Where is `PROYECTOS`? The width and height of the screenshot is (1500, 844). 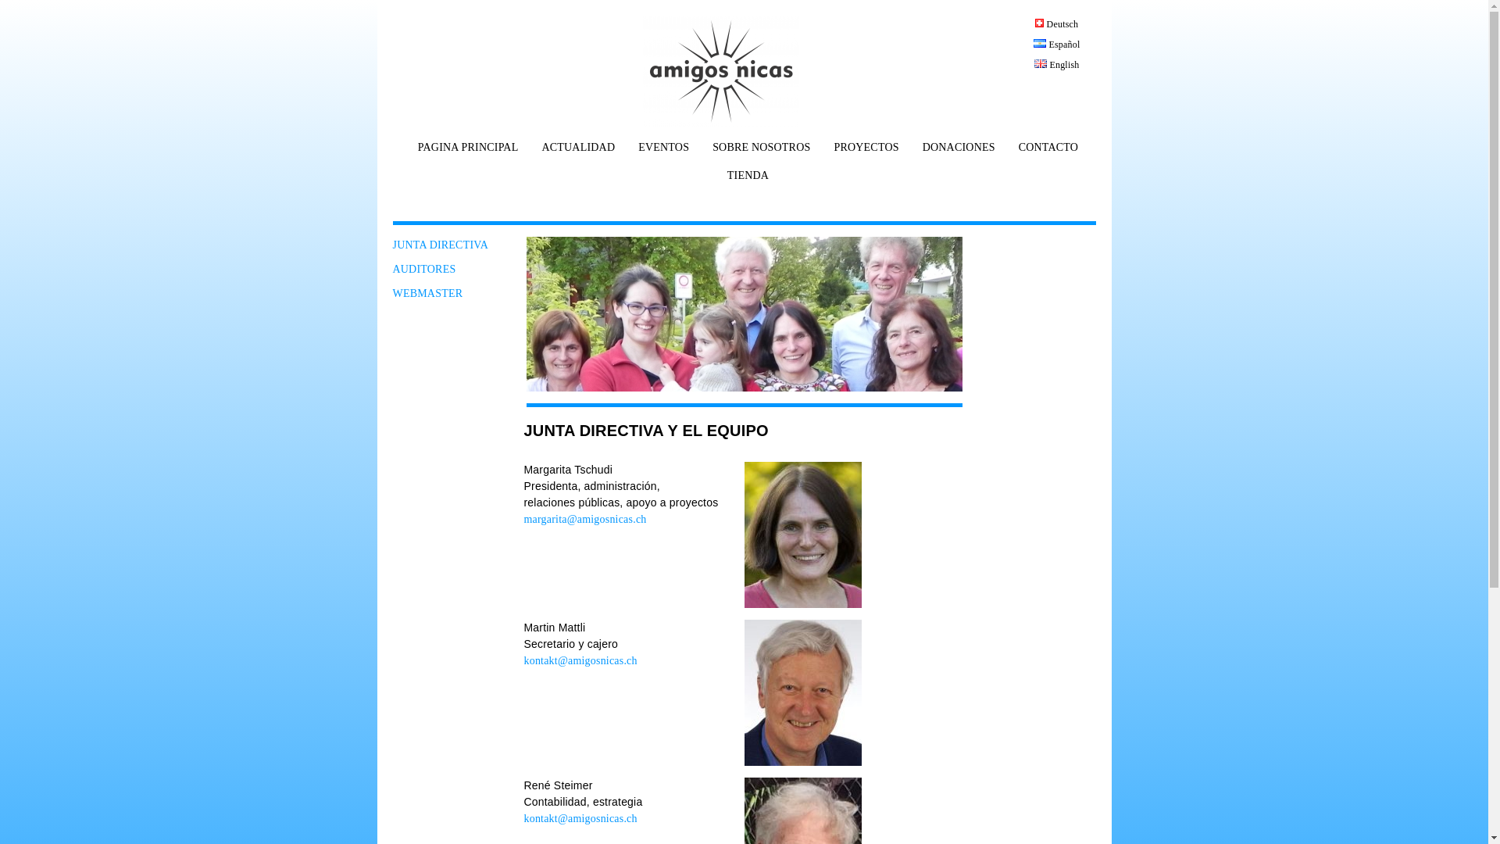
PROYECTOS is located at coordinates (862, 154).